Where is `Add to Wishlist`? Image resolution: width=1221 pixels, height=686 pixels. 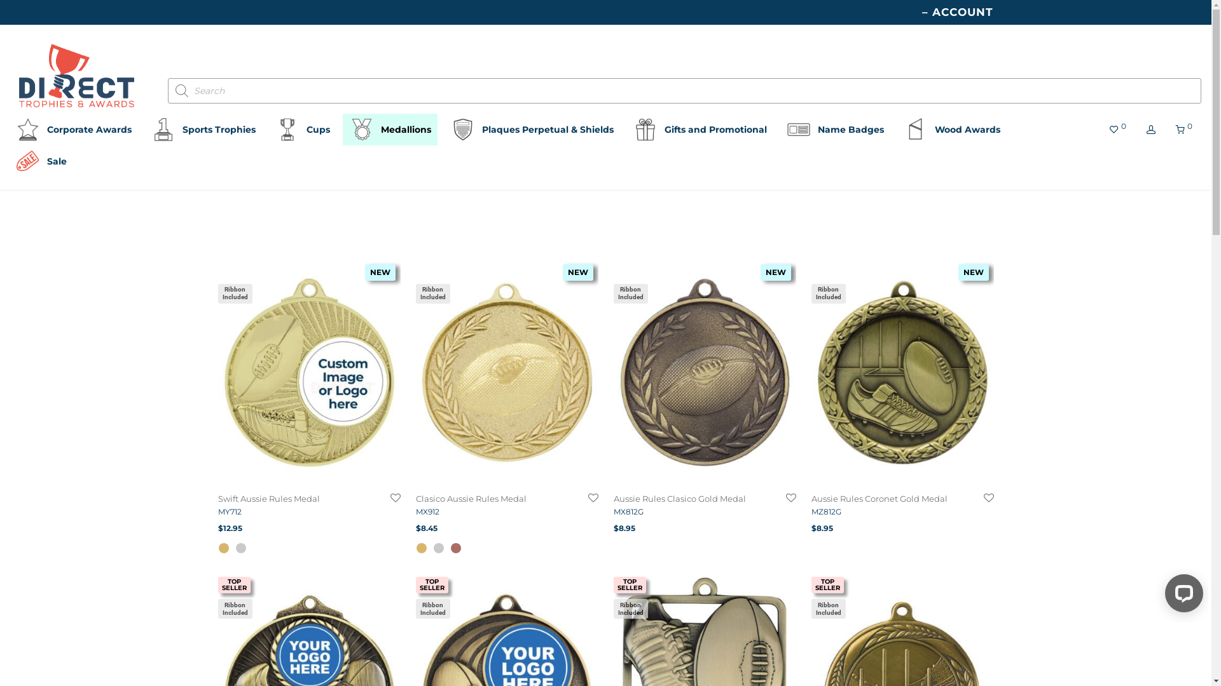 Add to Wishlist is located at coordinates (988, 498).